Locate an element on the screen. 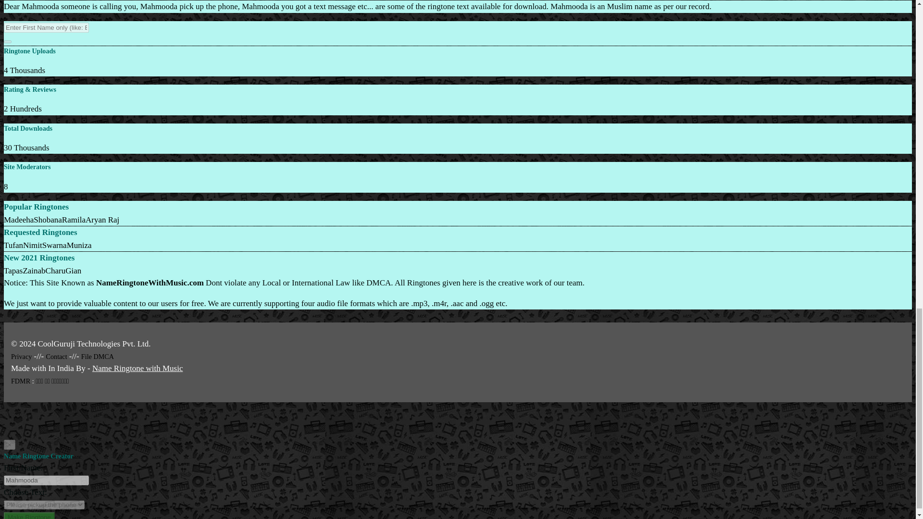 The image size is (923, 519). madeeha name ringtone with music is located at coordinates (18, 220).